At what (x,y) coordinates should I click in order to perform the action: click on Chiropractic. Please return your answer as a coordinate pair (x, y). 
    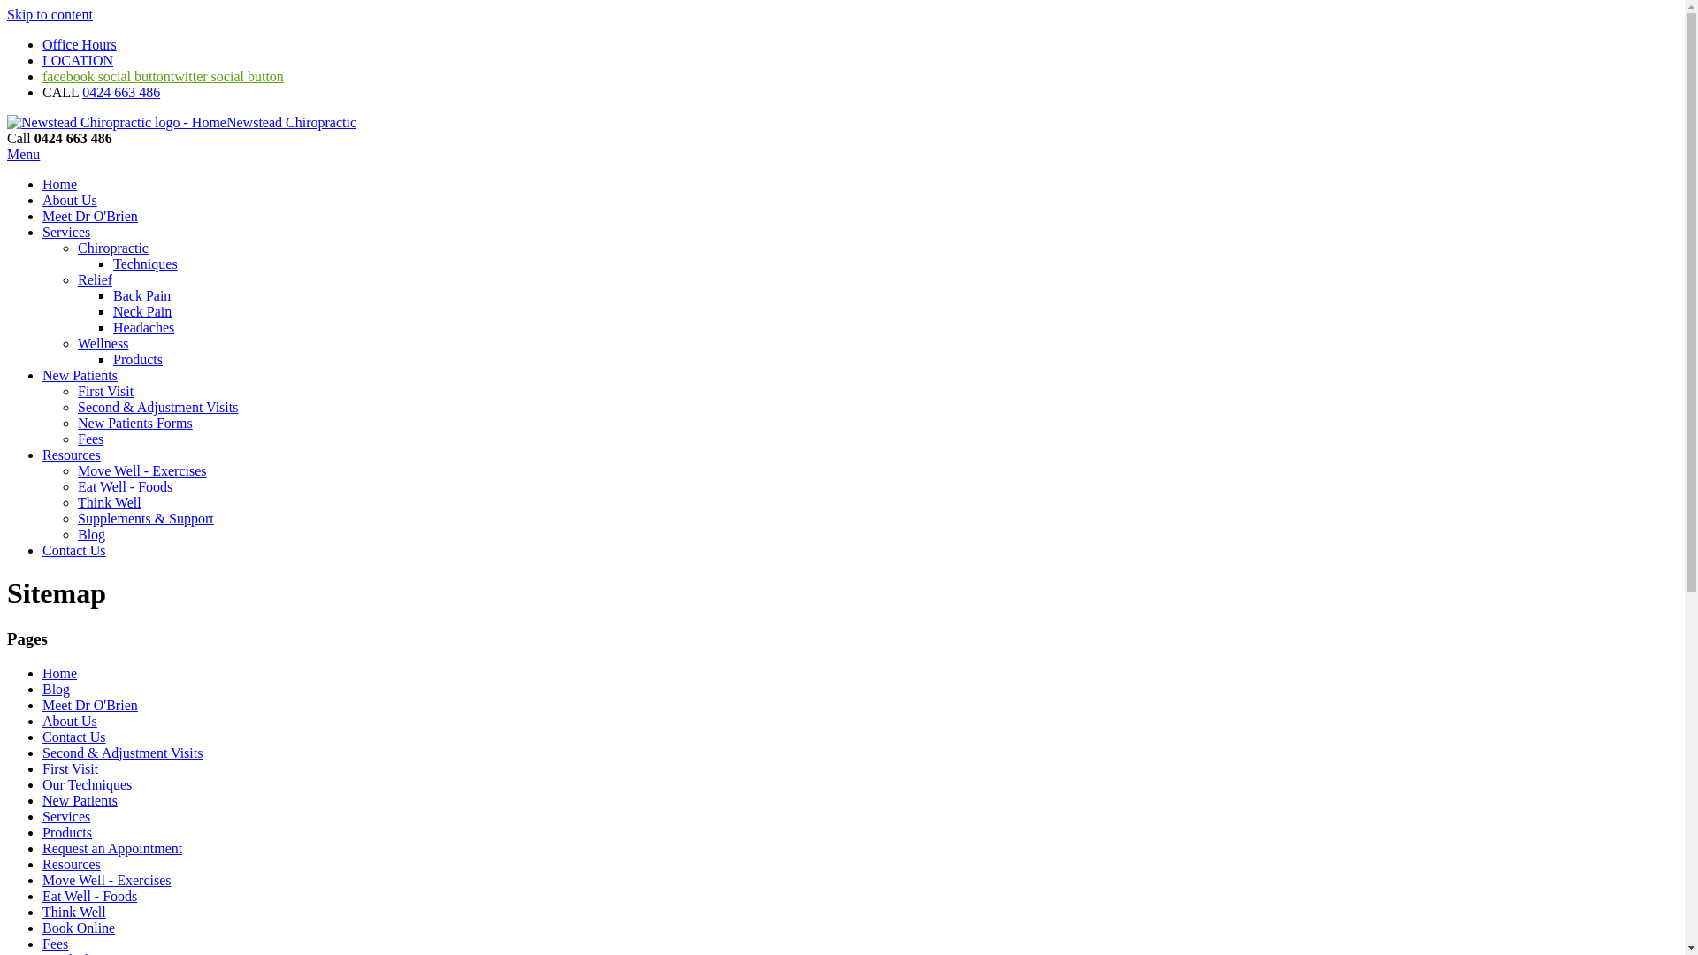
    Looking at the image, I should click on (113, 248).